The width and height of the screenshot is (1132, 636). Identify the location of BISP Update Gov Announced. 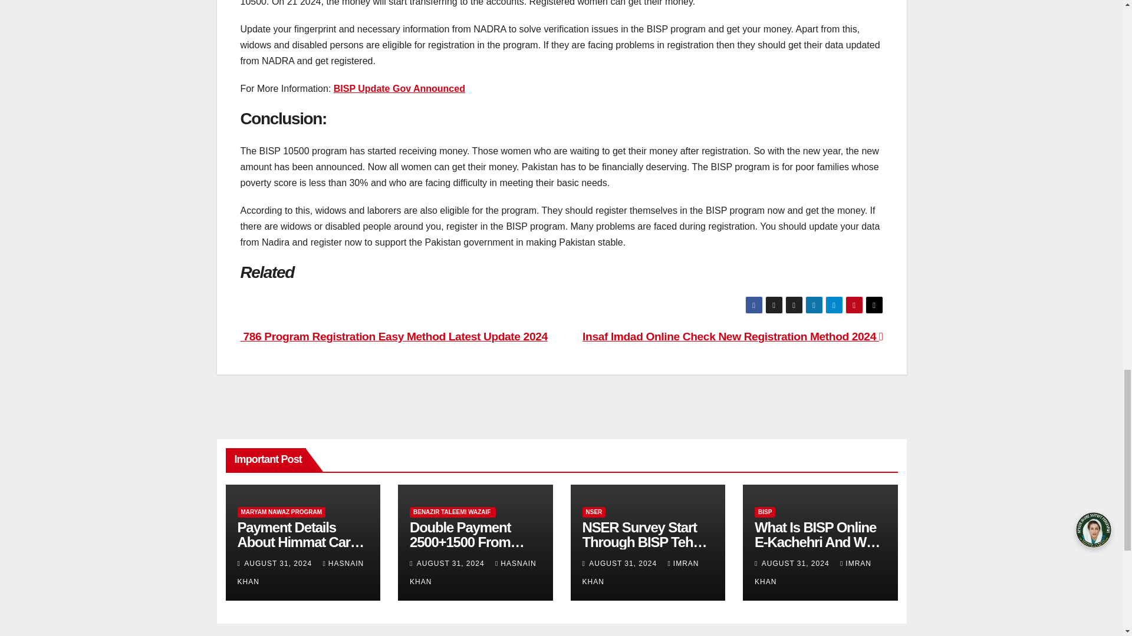
(400, 88).